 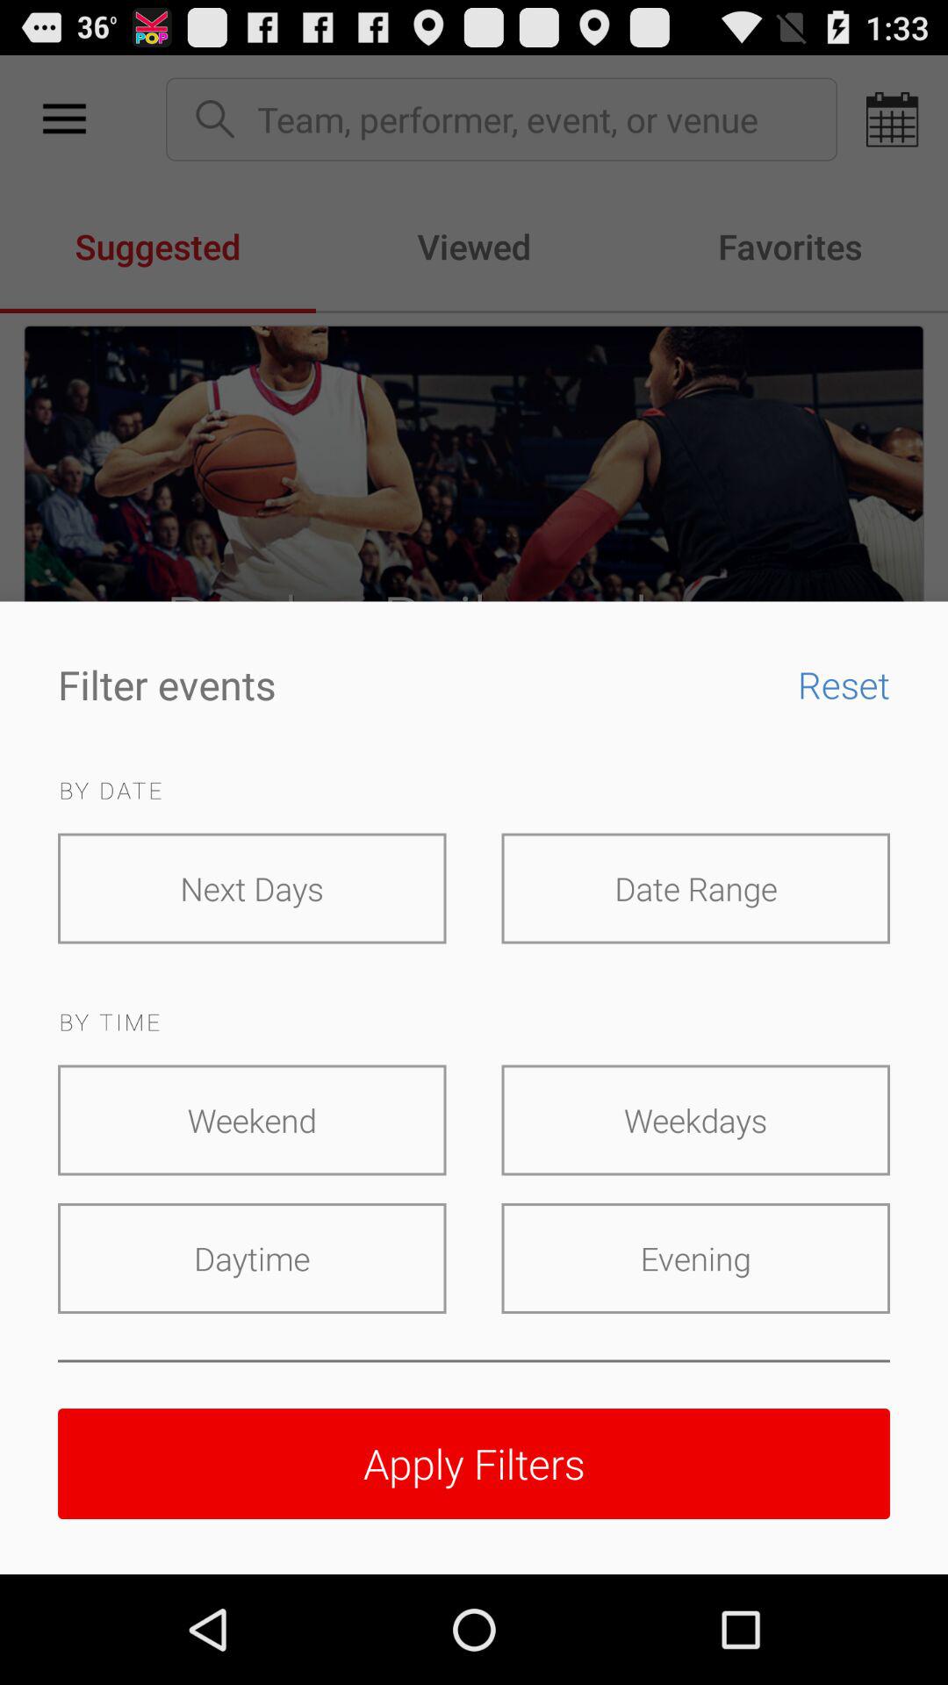 I want to click on choose item next to the date range item, so click(x=252, y=888).